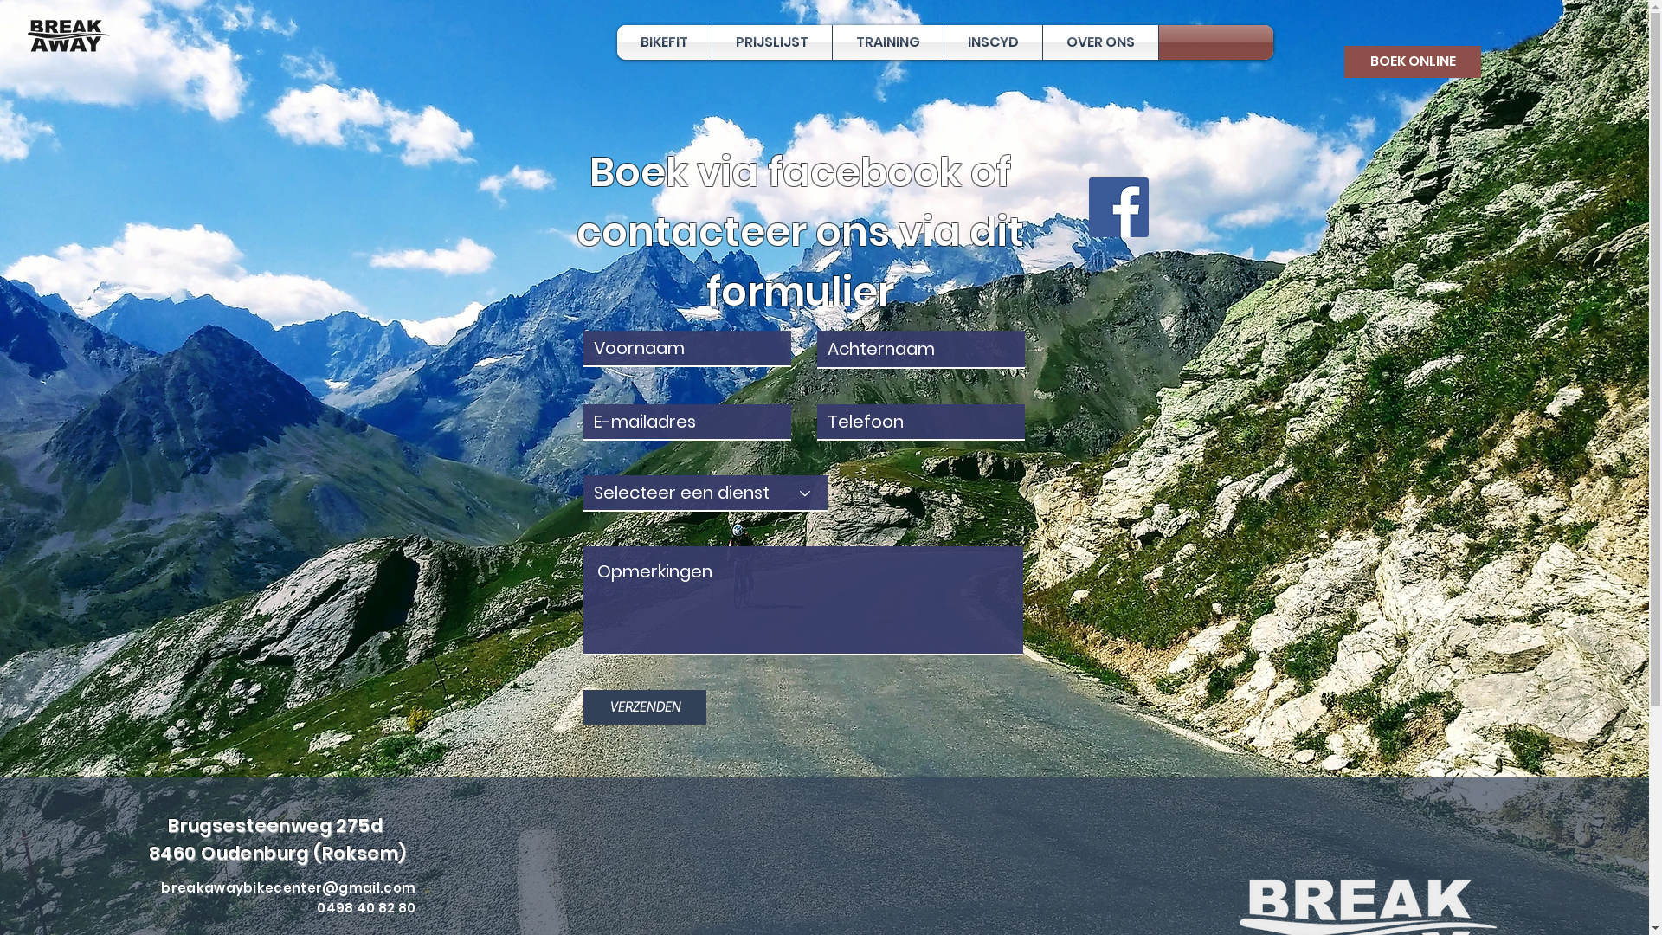 This screenshot has height=935, width=1662. Describe the element at coordinates (288, 888) in the screenshot. I see `breakawaybikecenter@gmail.com` at that location.